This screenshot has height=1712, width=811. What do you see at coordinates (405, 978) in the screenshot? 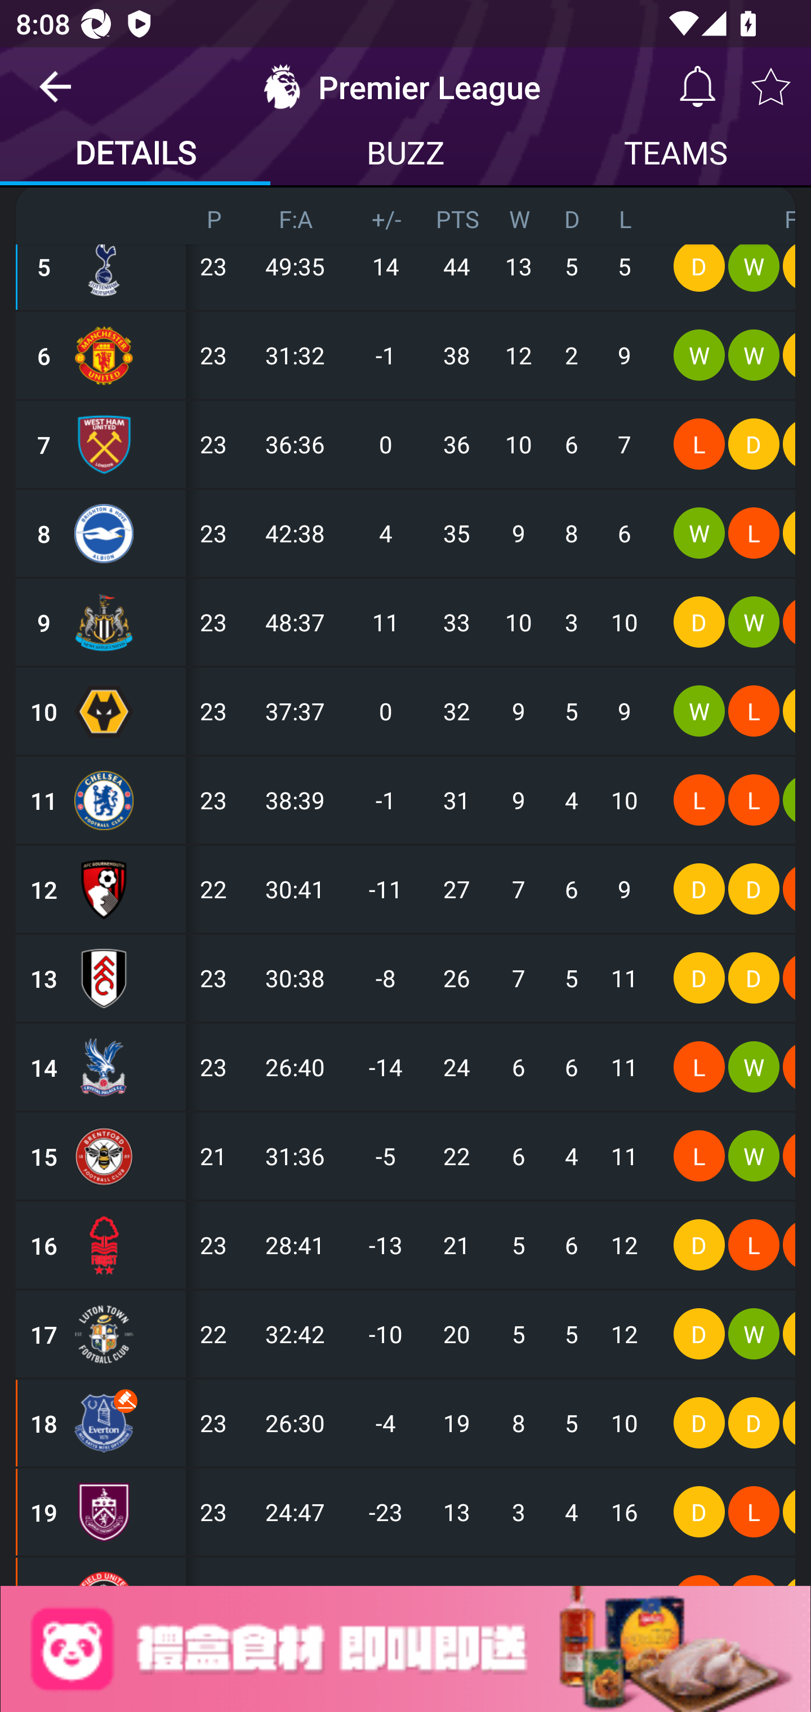
I see `13 23 30:38 -8 26 7 5 11 D D L` at bounding box center [405, 978].